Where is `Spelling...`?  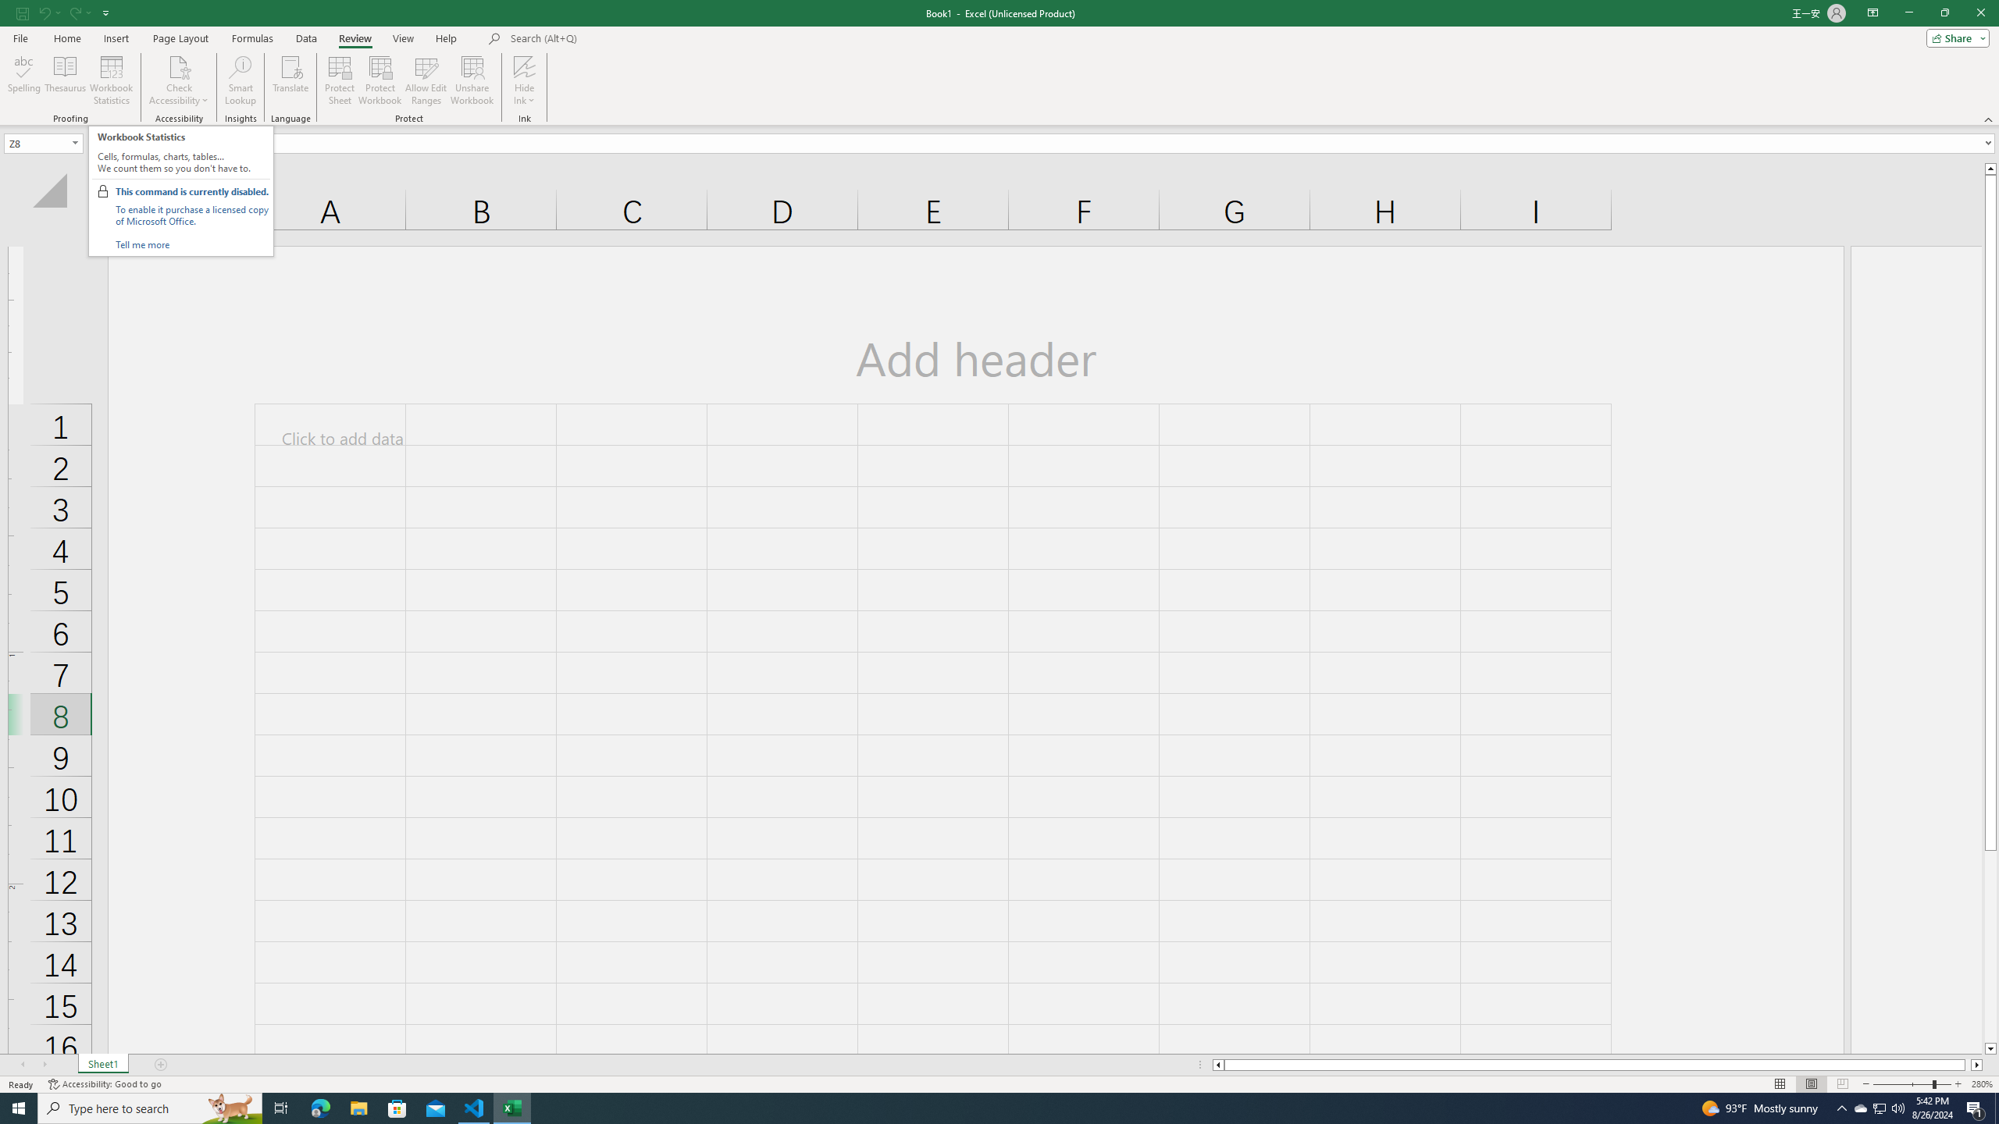
Spelling... is located at coordinates (23, 80).